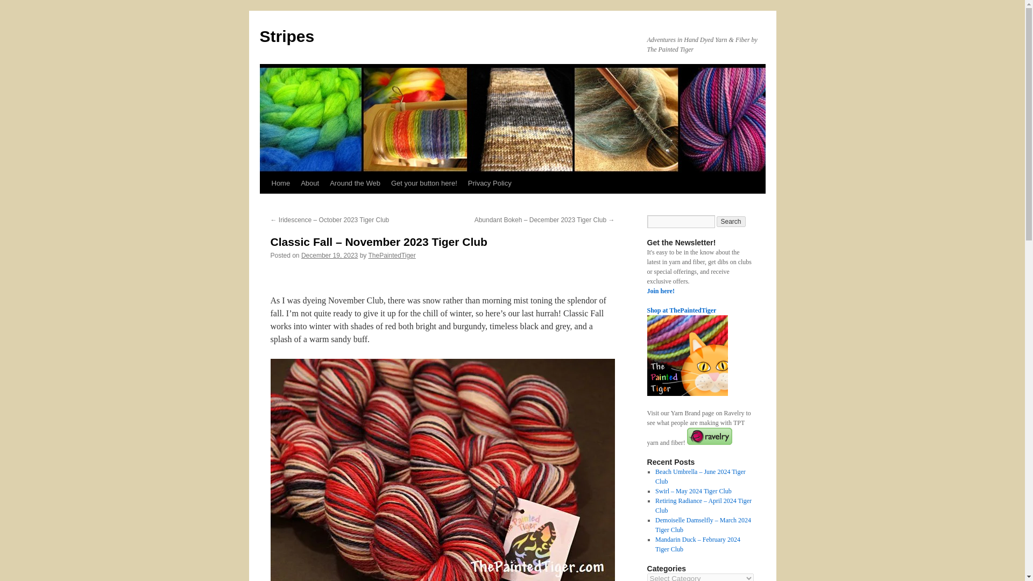 This screenshot has height=581, width=1033. I want to click on Shop at ThePaintedTiger, so click(681, 310).